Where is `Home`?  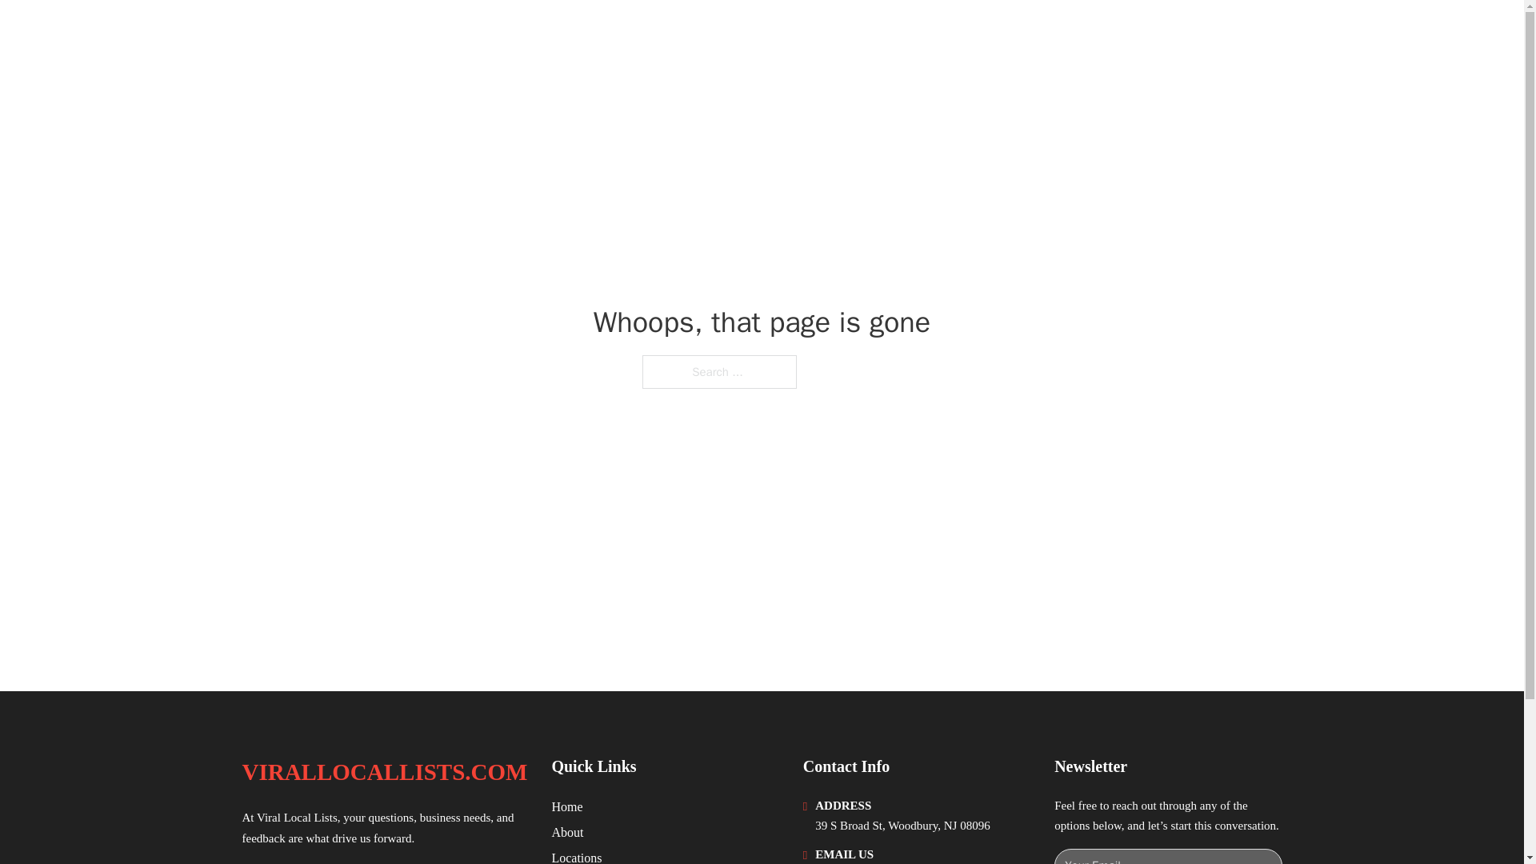 Home is located at coordinates (566, 806).